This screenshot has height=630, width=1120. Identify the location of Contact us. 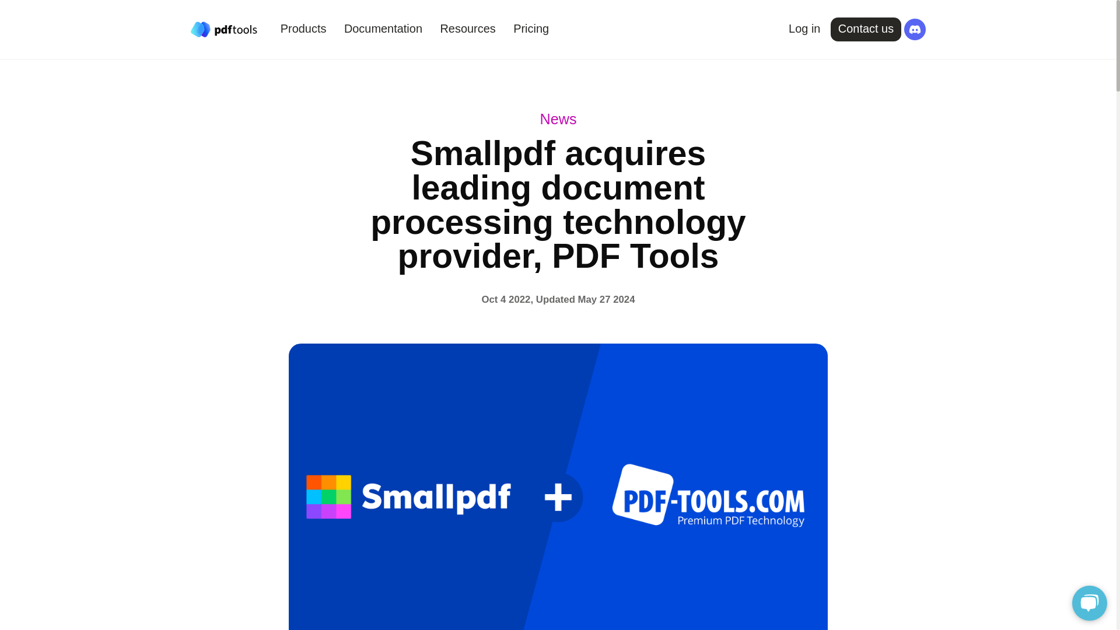
(866, 29).